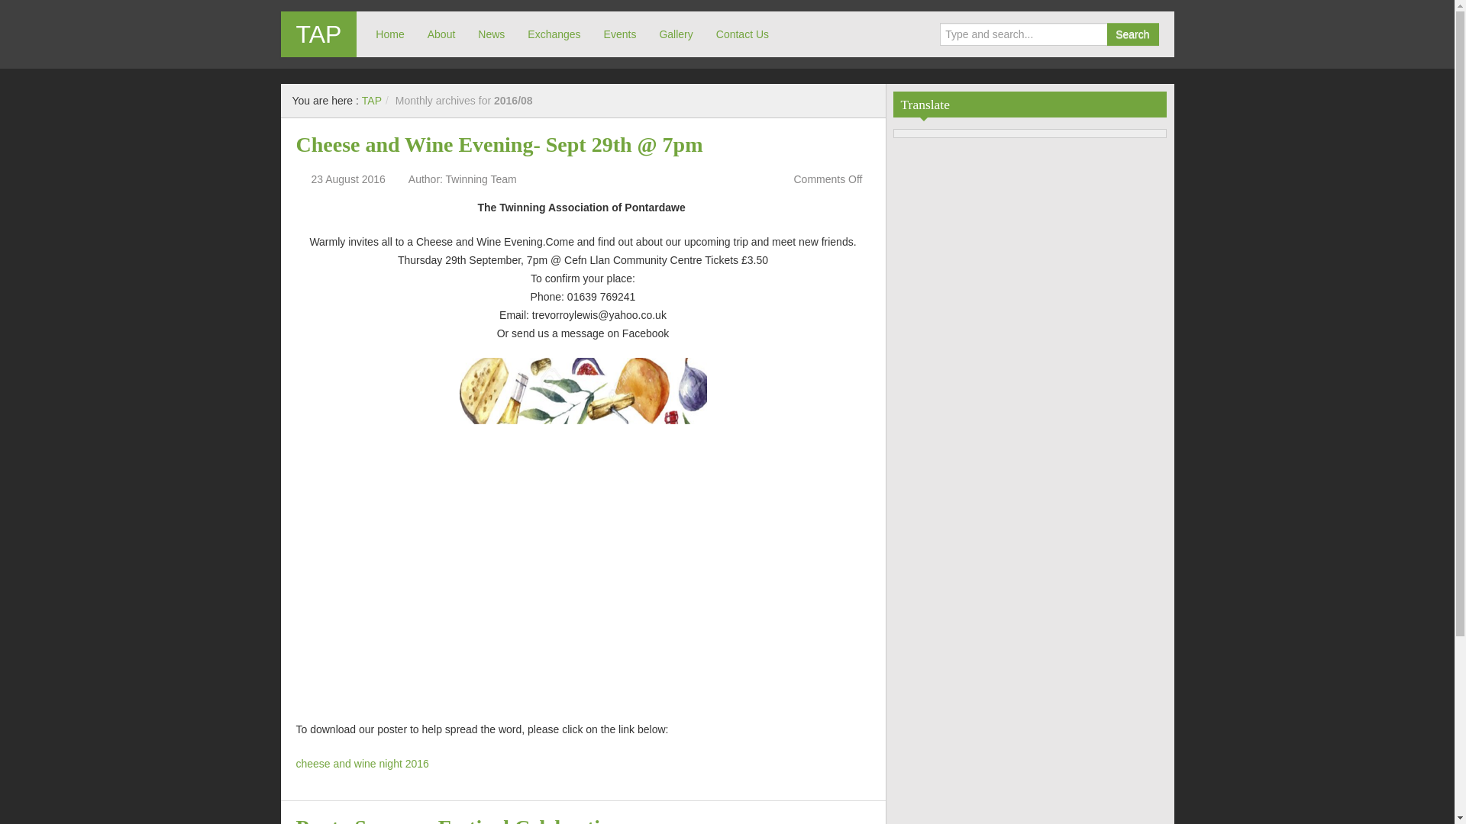  I want to click on News, so click(490, 34).